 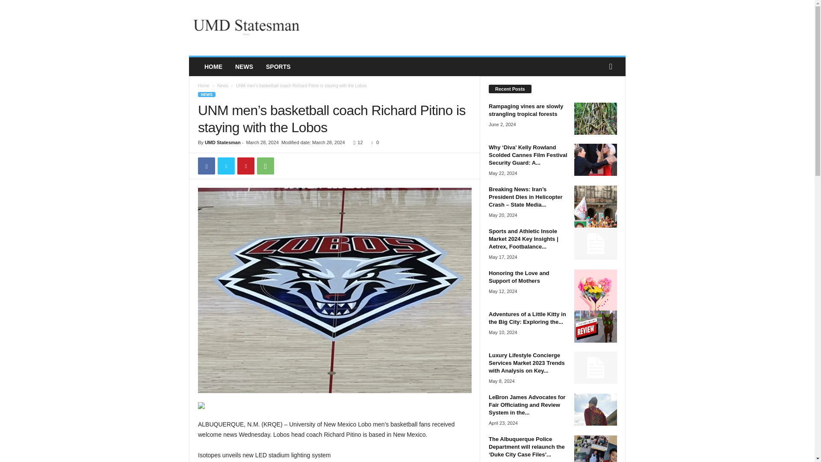 I want to click on View all posts in News, so click(x=222, y=86).